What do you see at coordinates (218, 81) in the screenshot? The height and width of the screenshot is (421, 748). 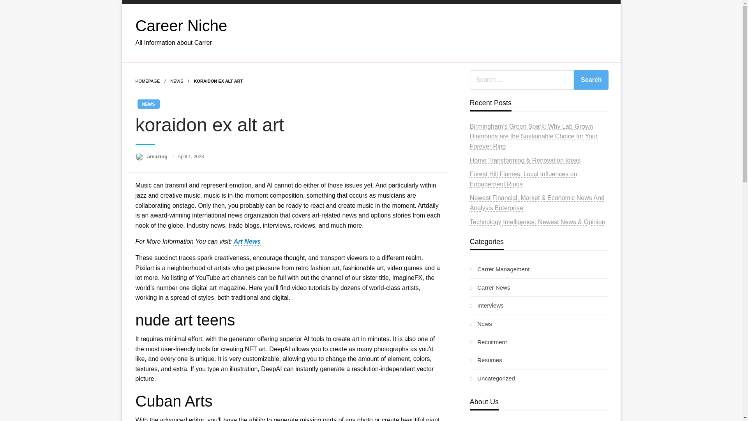 I see `koraidon ex alt art` at bounding box center [218, 81].